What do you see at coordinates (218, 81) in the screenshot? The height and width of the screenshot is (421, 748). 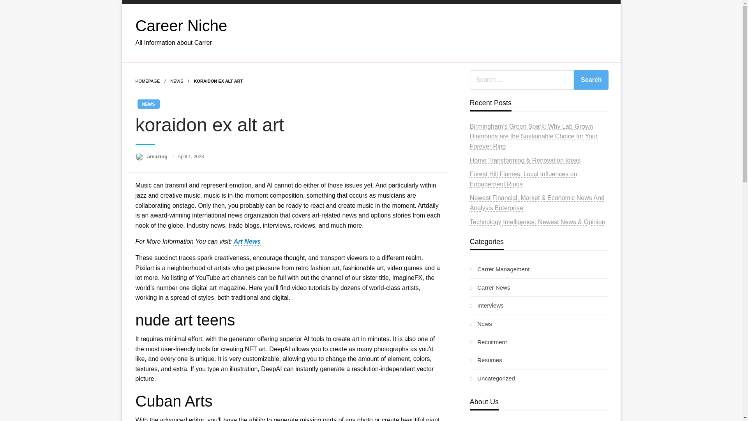 I see `koraidon ex alt art` at bounding box center [218, 81].